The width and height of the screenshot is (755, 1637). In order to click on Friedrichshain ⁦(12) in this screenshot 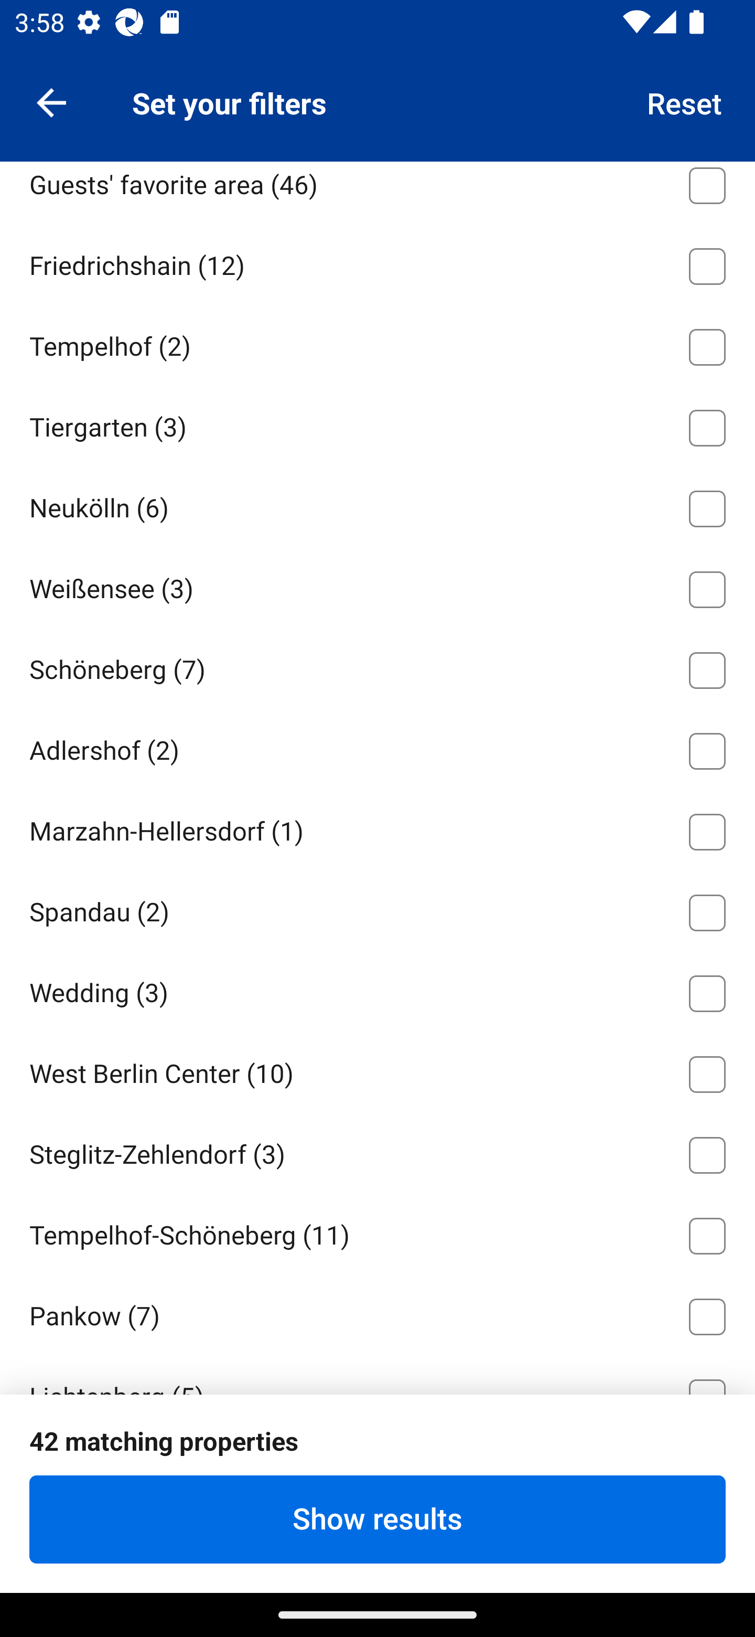, I will do `click(377, 262)`.